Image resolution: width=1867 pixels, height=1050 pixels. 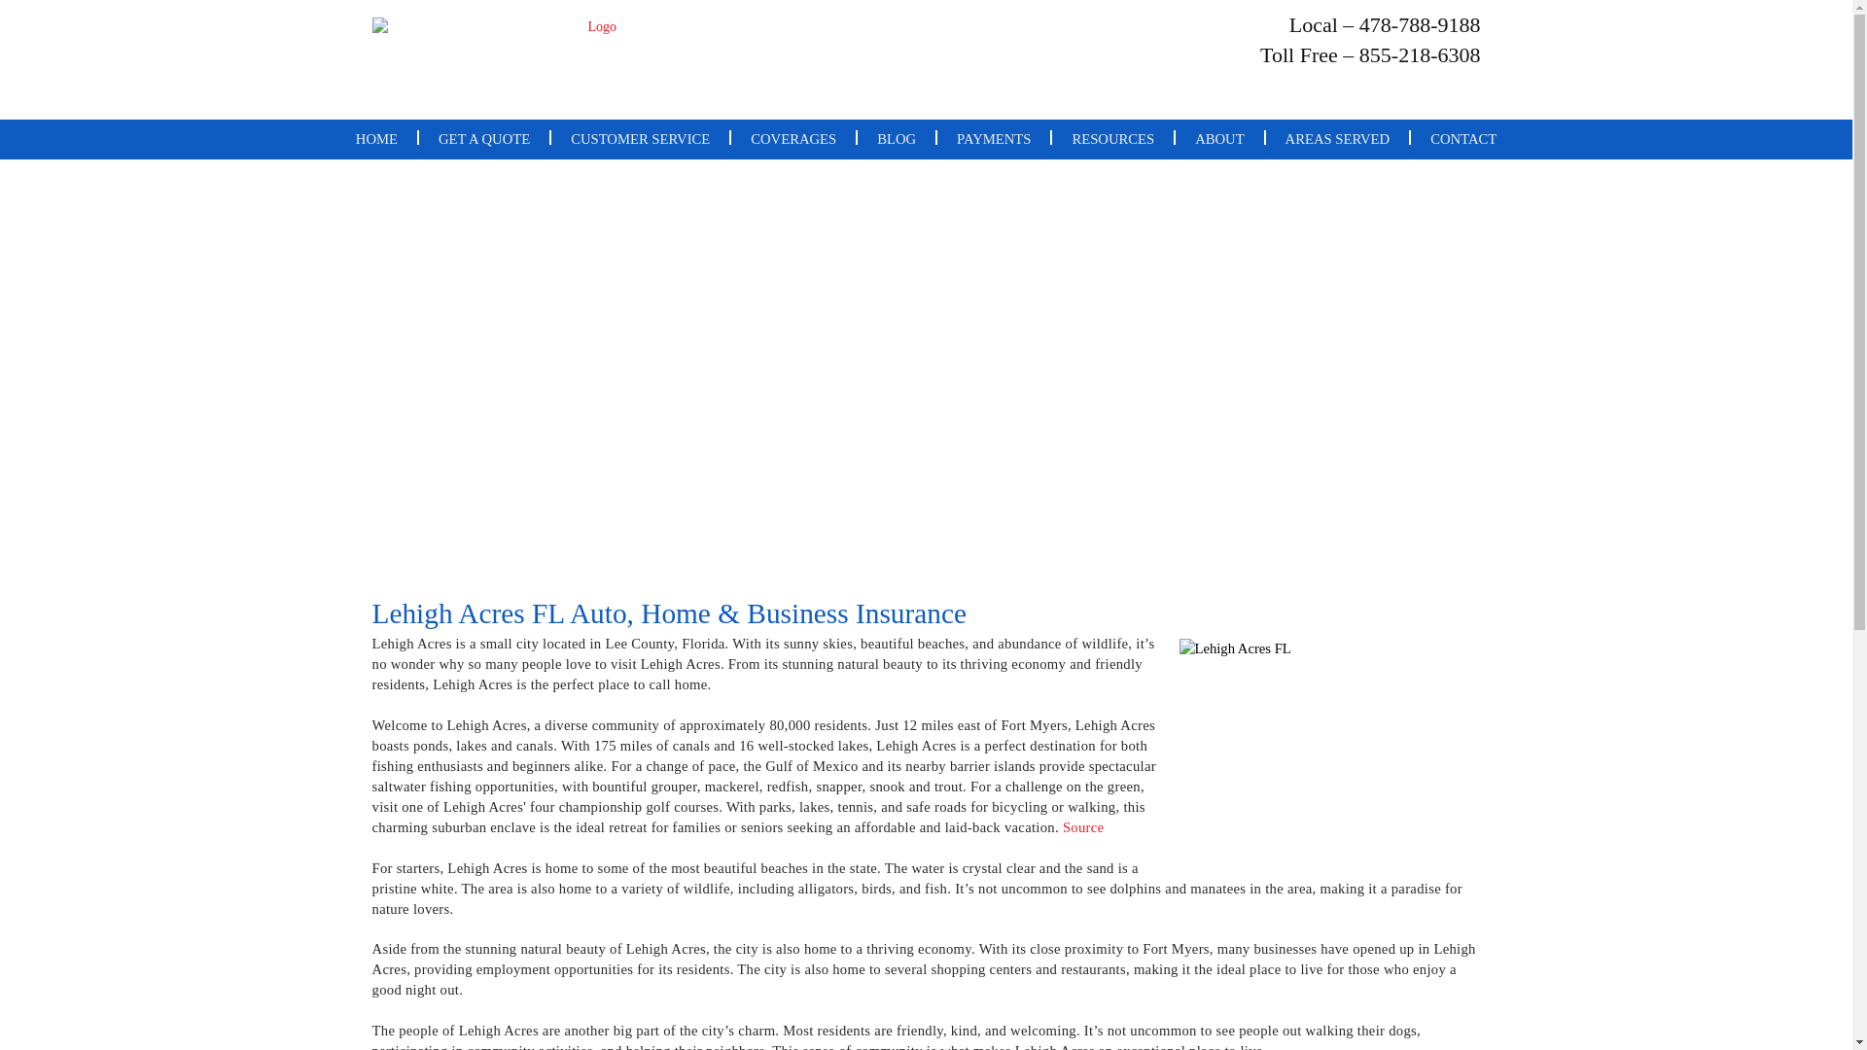 What do you see at coordinates (793, 138) in the screenshot?
I see `COVERAGES` at bounding box center [793, 138].